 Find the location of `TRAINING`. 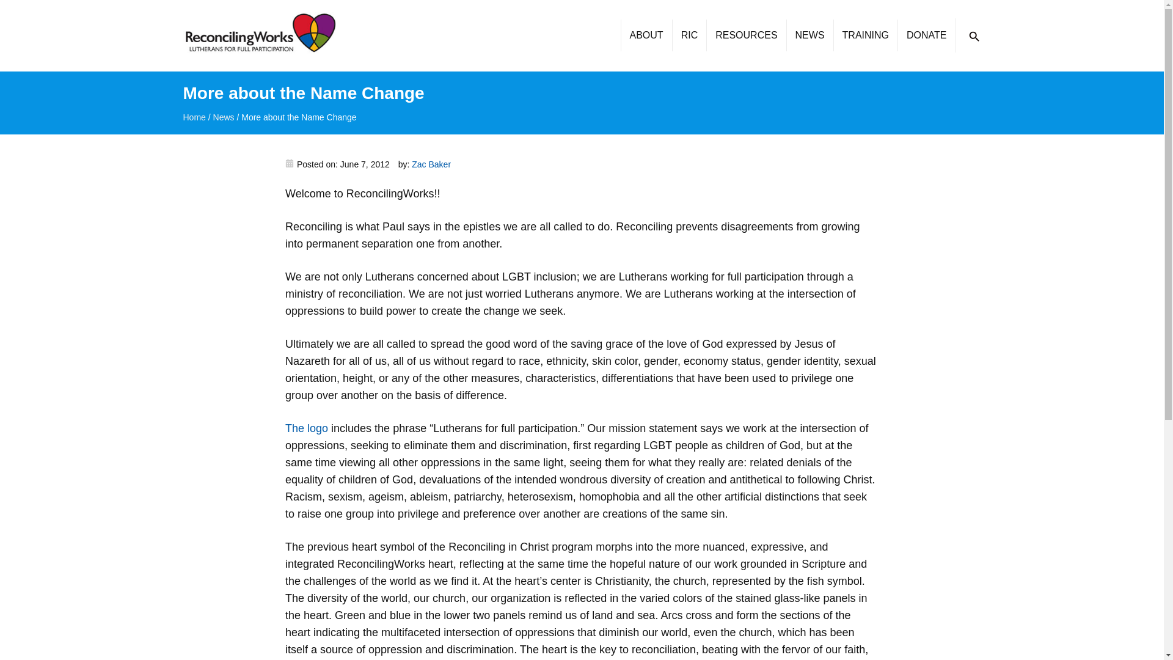

TRAINING is located at coordinates (865, 35).